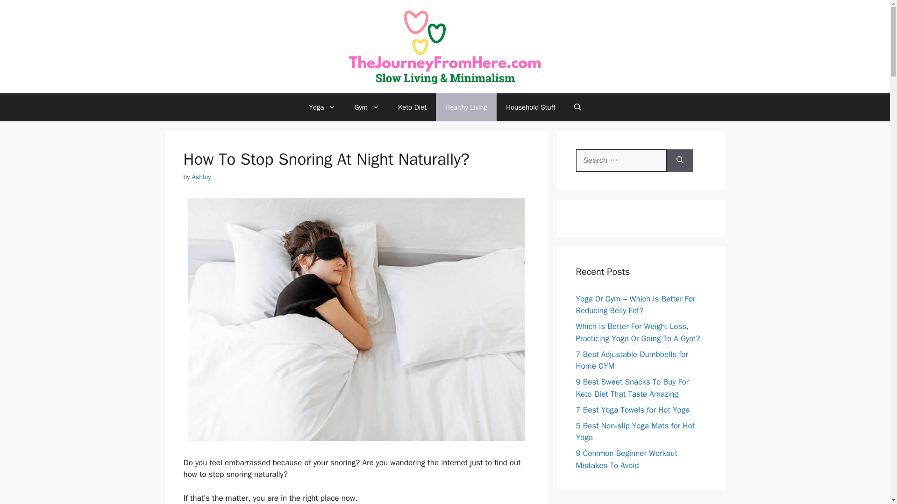 This screenshot has height=504, width=897. Describe the element at coordinates (412, 107) in the screenshot. I see `Keto Diet` at that location.